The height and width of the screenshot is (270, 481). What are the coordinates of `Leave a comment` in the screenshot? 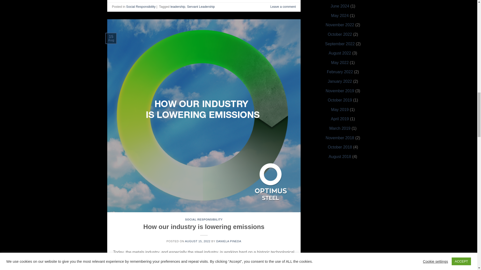 It's located at (283, 6).